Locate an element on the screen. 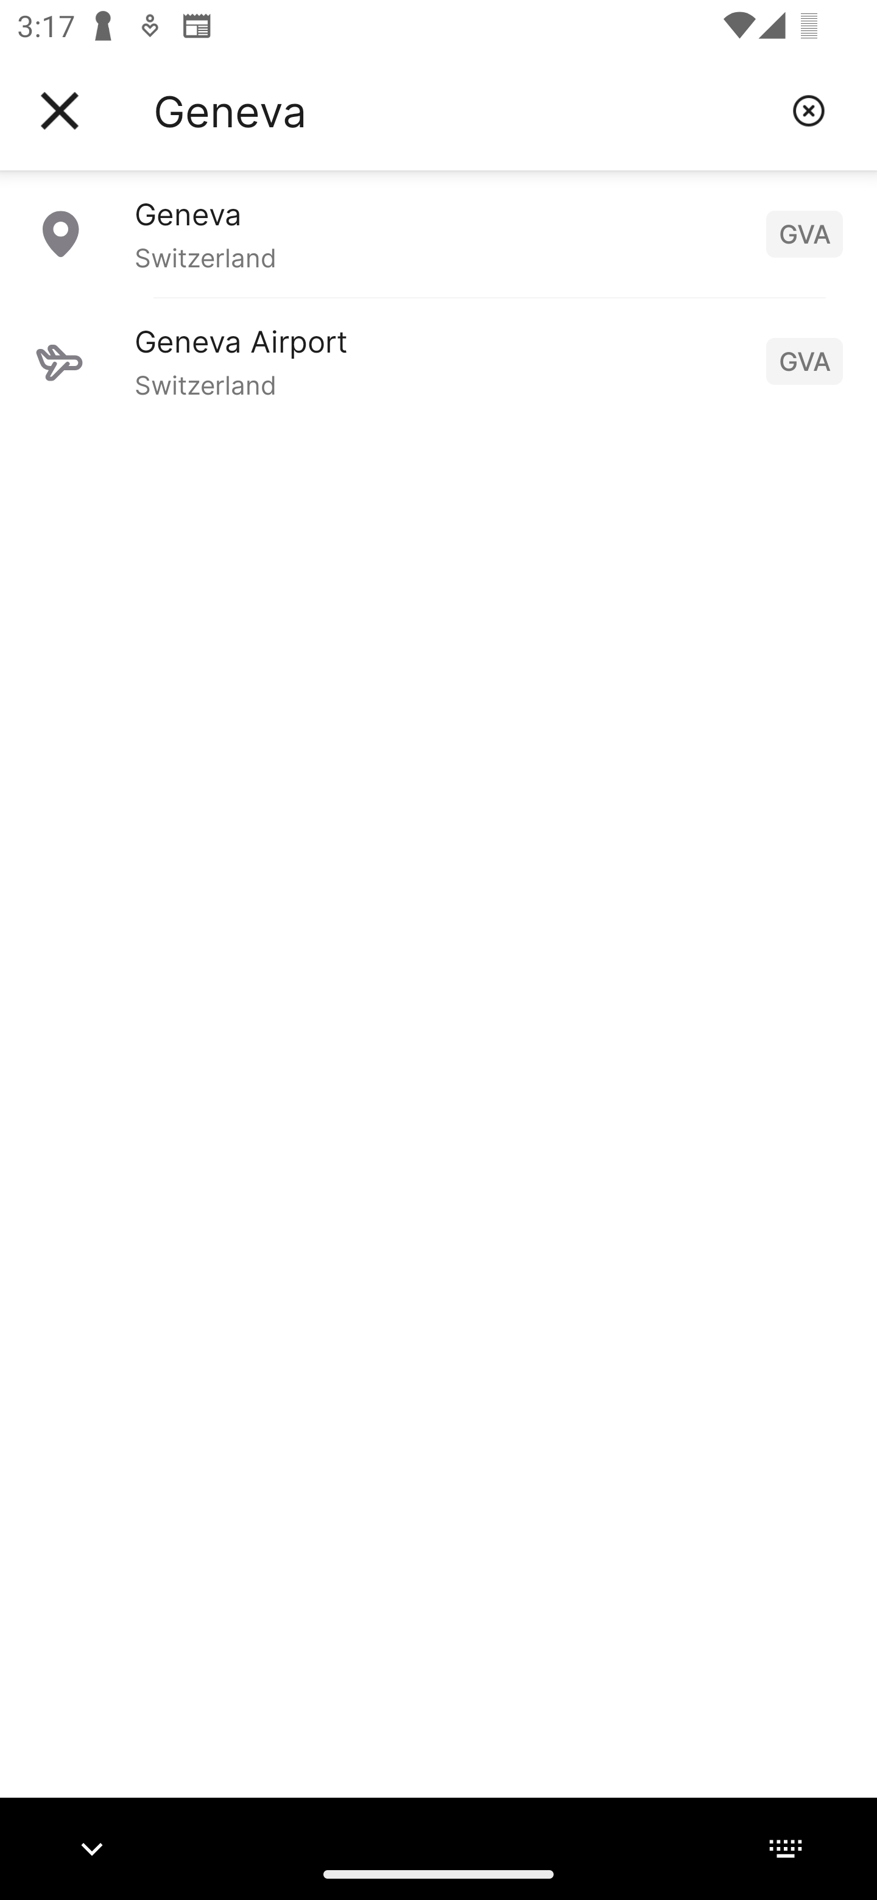 The image size is (877, 1900). Geneva Airport Switzerland GVA is located at coordinates (438, 361).